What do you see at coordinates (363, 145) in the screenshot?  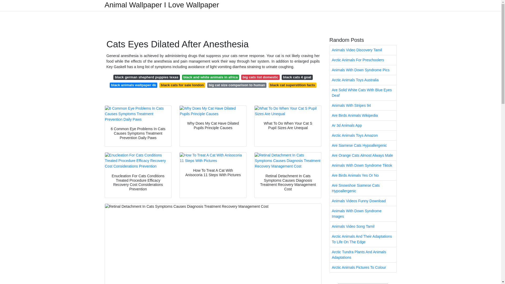 I see `Are Siamese Cats Hypoallergenic` at bounding box center [363, 145].